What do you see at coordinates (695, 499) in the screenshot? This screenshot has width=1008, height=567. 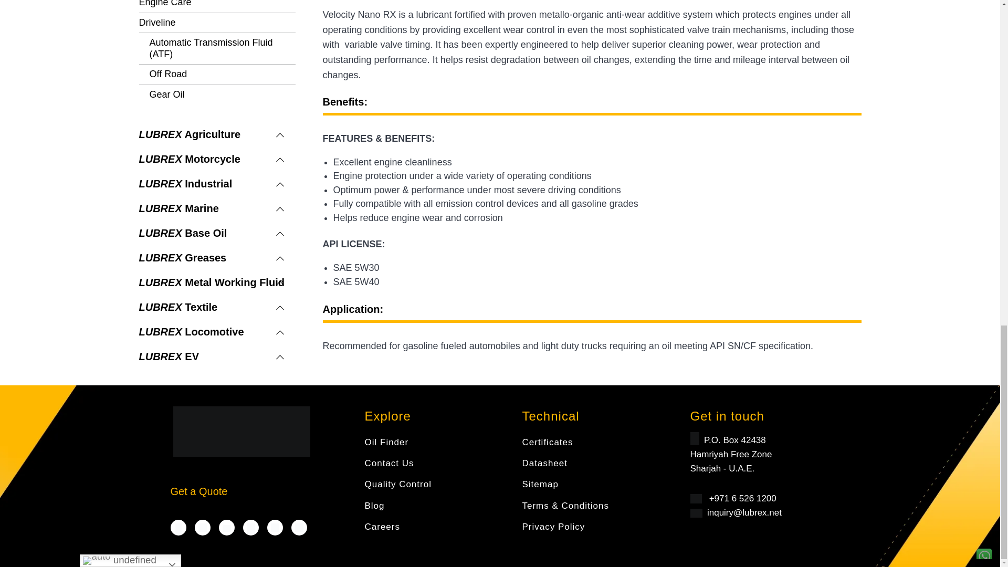 I see `tel` at bounding box center [695, 499].